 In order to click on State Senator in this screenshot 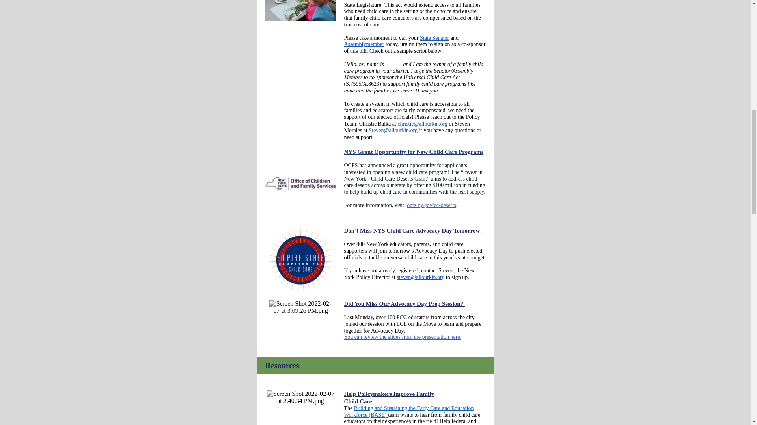, I will do `click(434, 38)`.